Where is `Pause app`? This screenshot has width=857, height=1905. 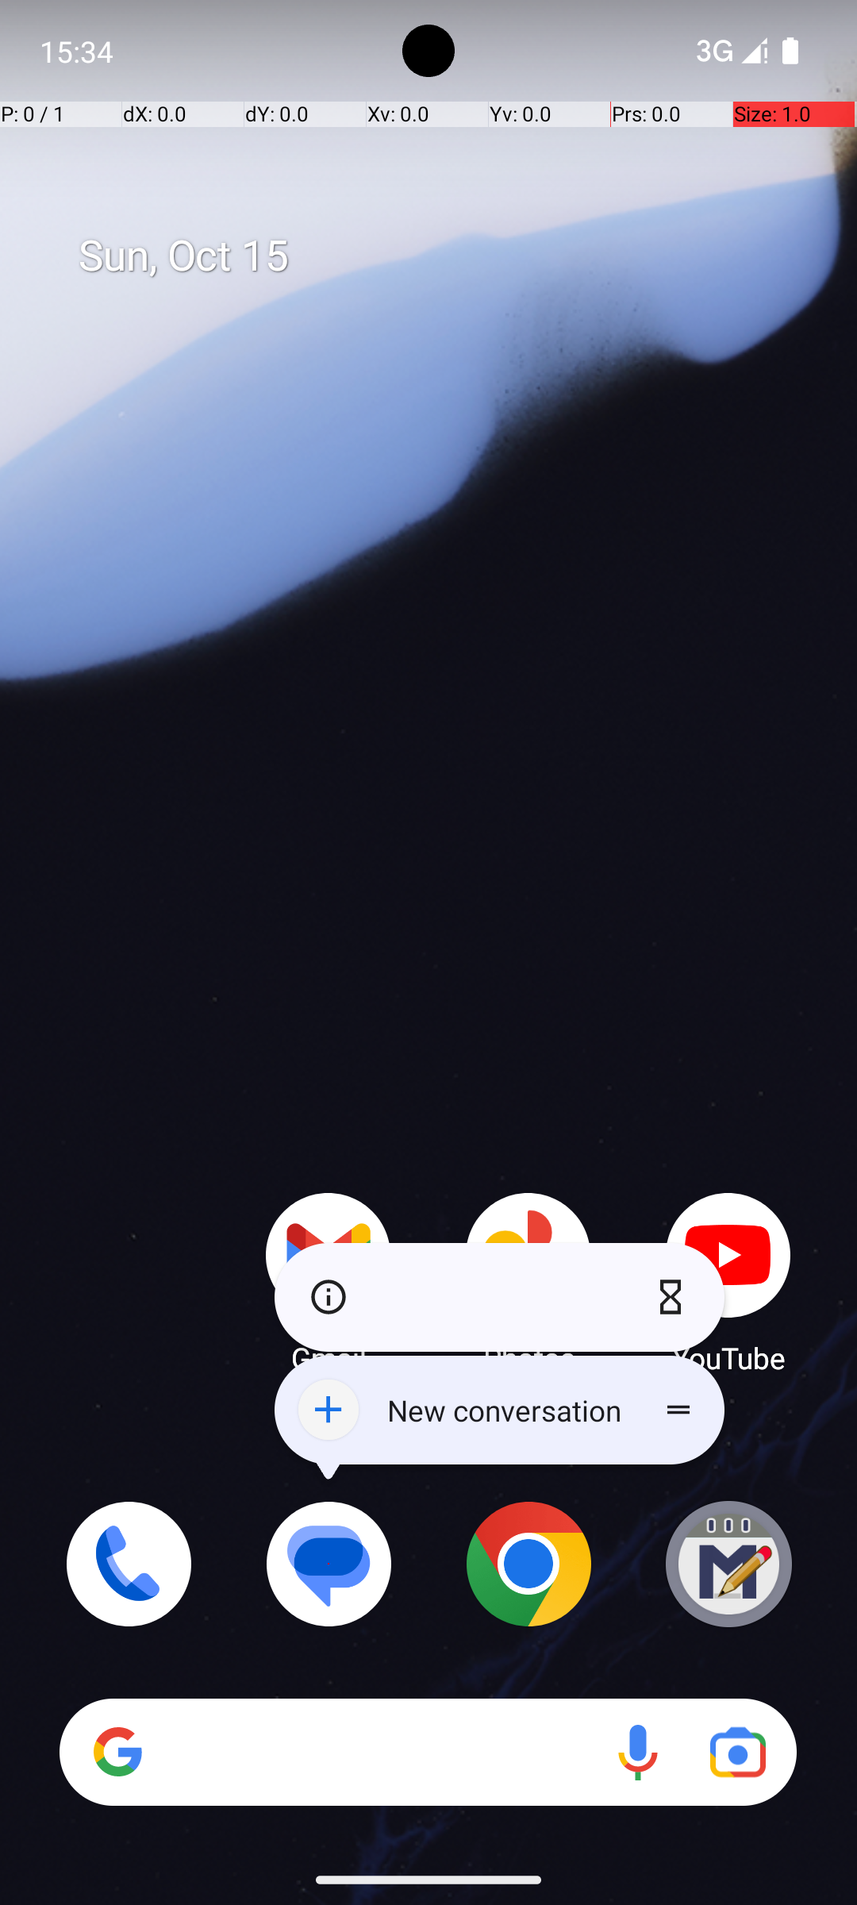
Pause app is located at coordinates (674, 1297).